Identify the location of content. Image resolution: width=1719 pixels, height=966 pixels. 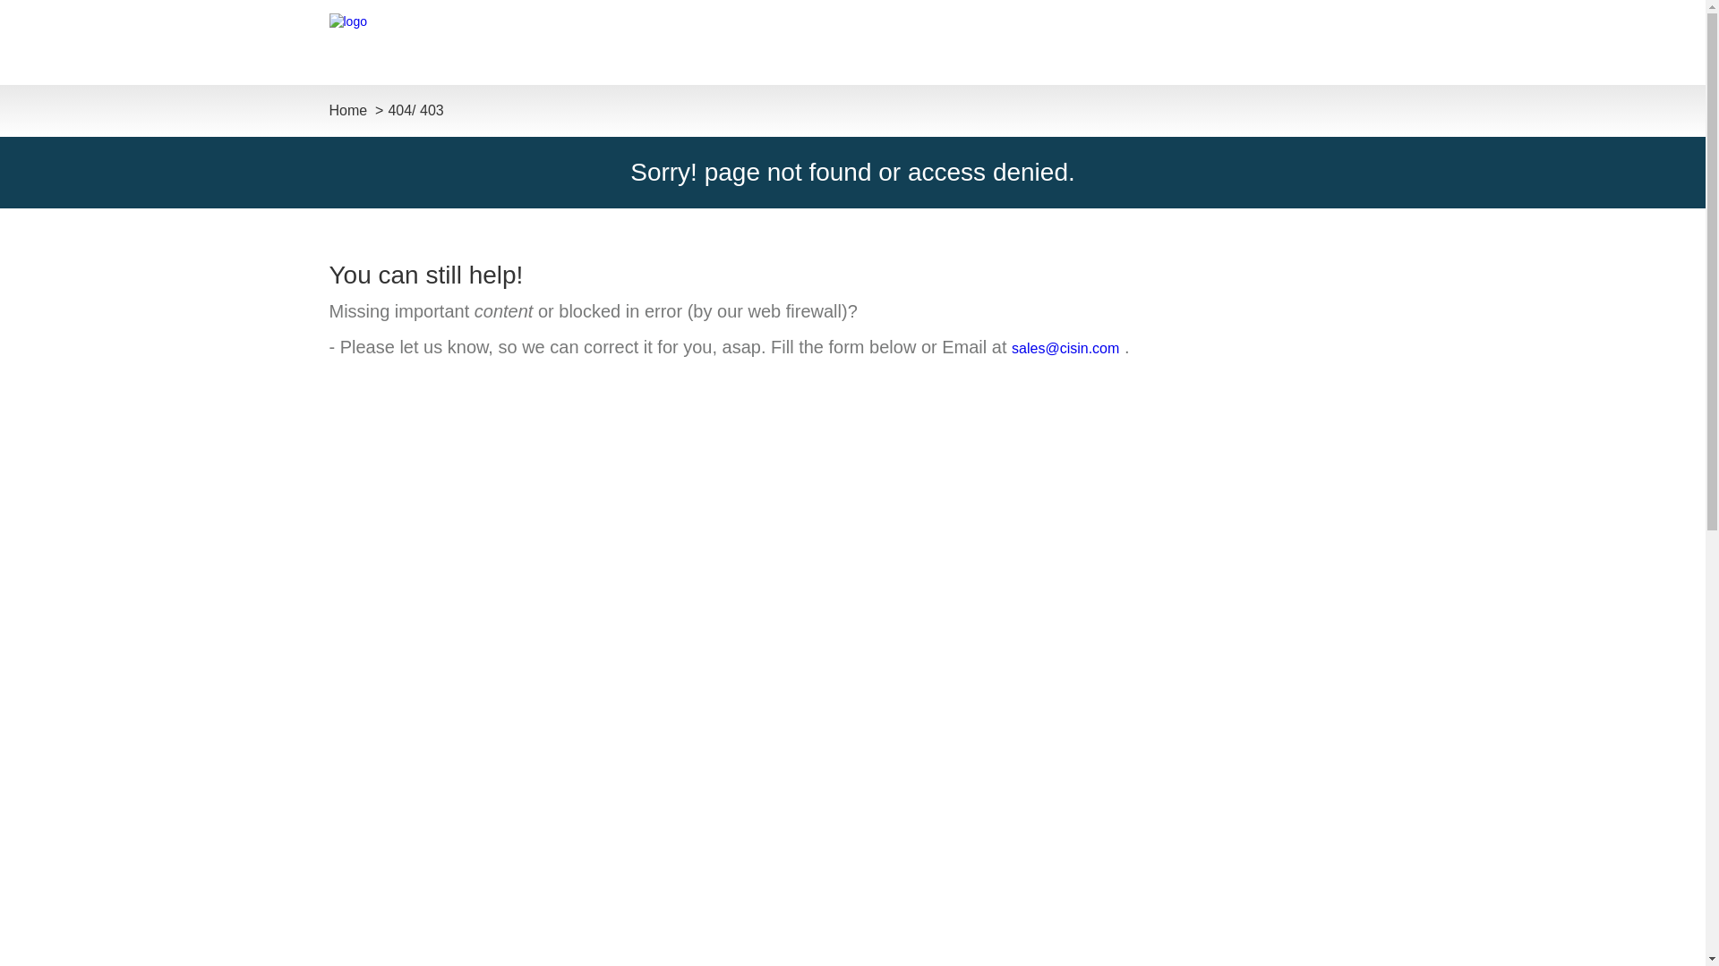
(503, 310).